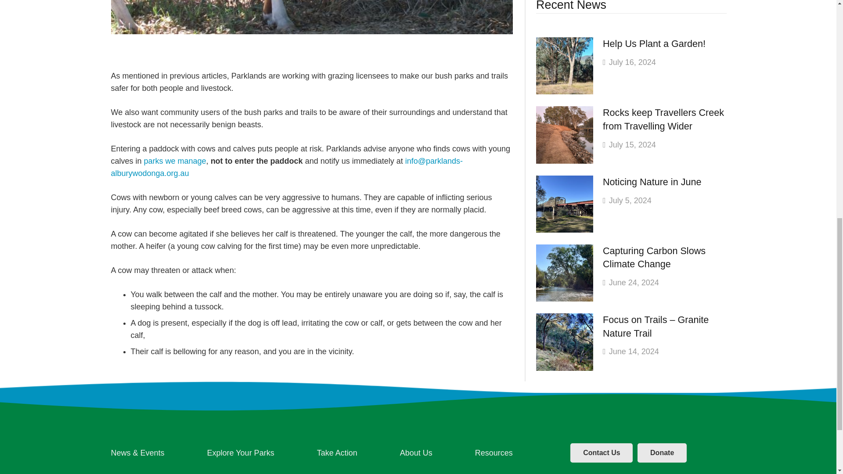 The width and height of the screenshot is (843, 474). I want to click on Contact Us, so click(602, 453).